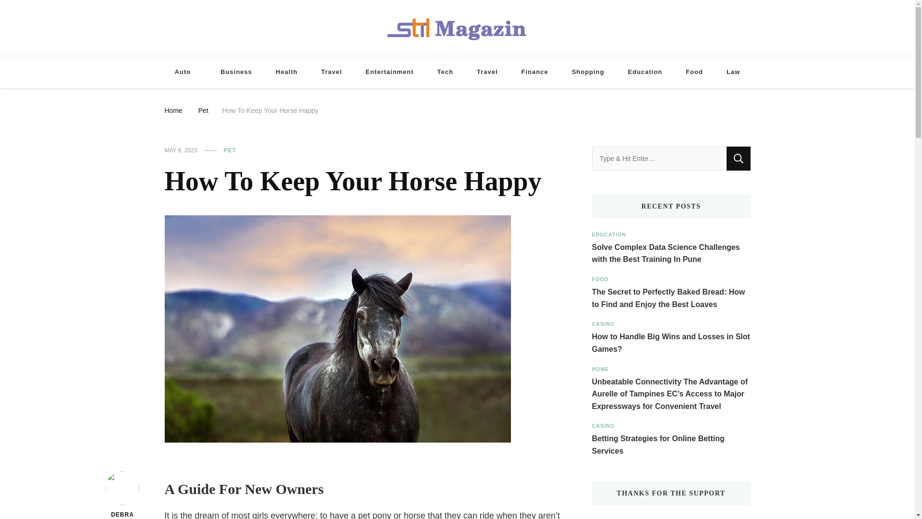 The image size is (922, 519). What do you see at coordinates (738, 159) in the screenshot?
I see `Search` at bounding box center [738, 159].